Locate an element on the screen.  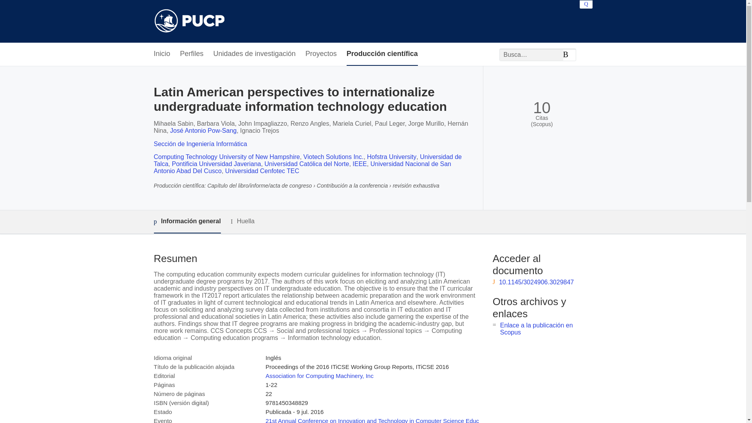
Universidad Nacional de San Antonio Abad Del Cusco is located at coordinates (302, 167).